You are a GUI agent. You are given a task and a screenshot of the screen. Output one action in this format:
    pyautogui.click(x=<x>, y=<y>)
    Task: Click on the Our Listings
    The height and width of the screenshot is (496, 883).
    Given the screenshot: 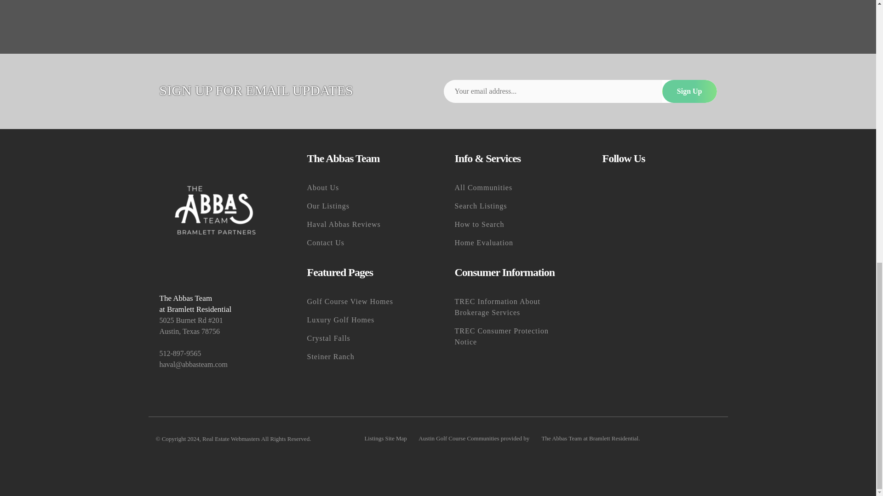 What is the action you would take?
    pyautogui.click(x=364, y=206)
    